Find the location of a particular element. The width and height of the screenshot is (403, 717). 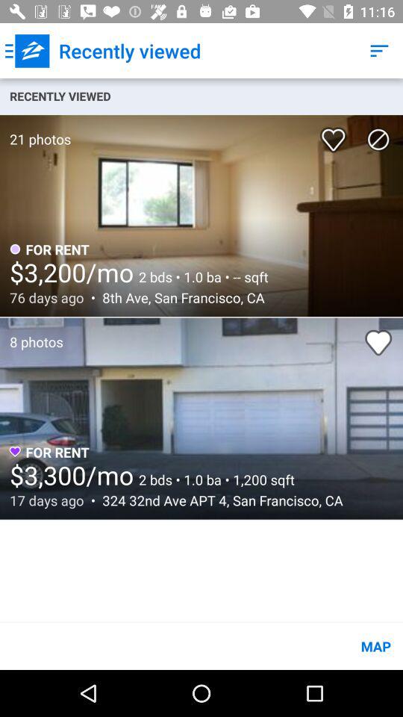

click on the icon heart which is purple in colour is located at coordinates (15, 453).